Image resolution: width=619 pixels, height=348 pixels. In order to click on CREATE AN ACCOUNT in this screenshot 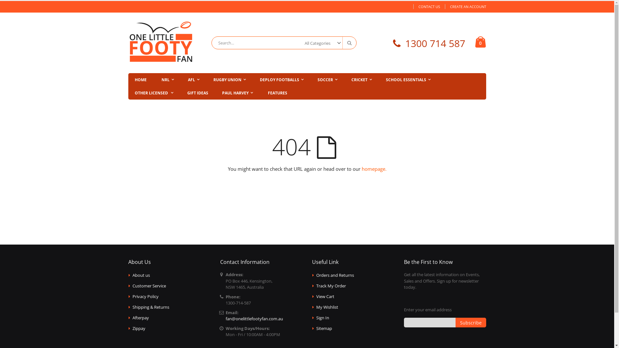, I will do `click(466, 6)`.